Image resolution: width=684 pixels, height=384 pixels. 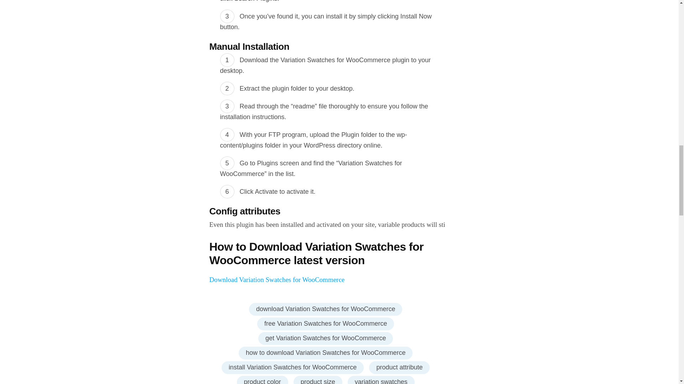 What do you see at coordinates (381, 380) in the screenshot?
I see `variation swatches` at bounding box center [381, 380].